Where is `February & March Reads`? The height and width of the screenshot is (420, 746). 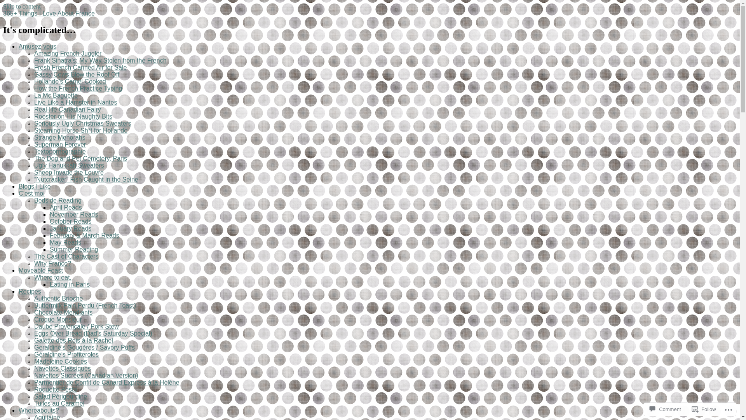
February & March Reads is located at coordinates (85, 236).